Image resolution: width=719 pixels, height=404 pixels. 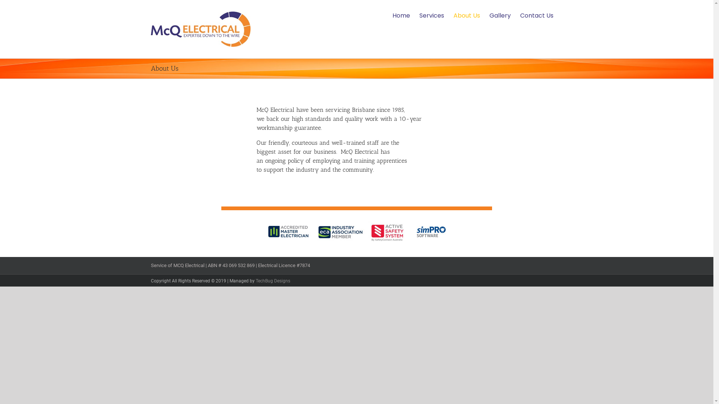 What do you see at coordinates (401, 16) in the screenshot?
I see `Home` at bounding box center [401, 16].